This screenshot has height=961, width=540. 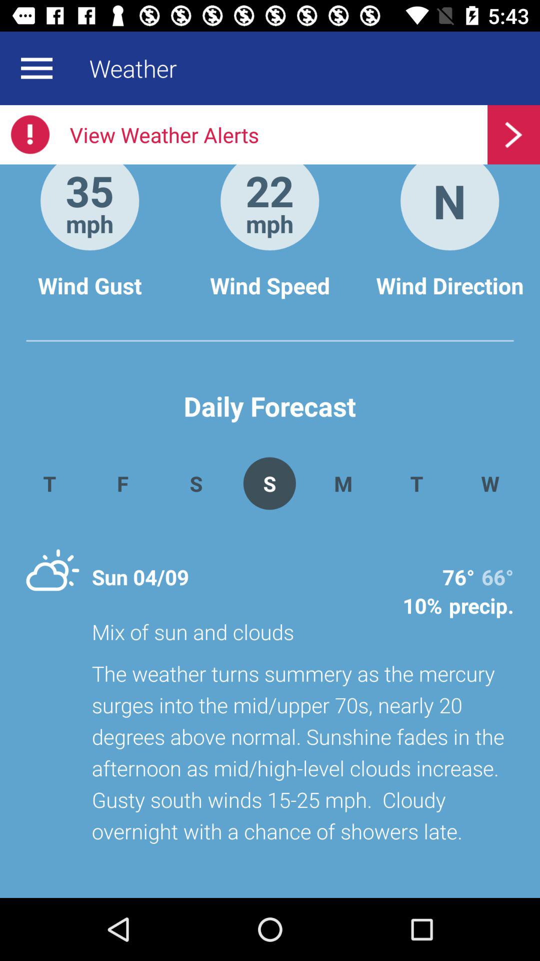 What do you see at coordinates (343, 484) in the screenshot?
I see `click item next to the s icon` at bounding box center [343, 484].